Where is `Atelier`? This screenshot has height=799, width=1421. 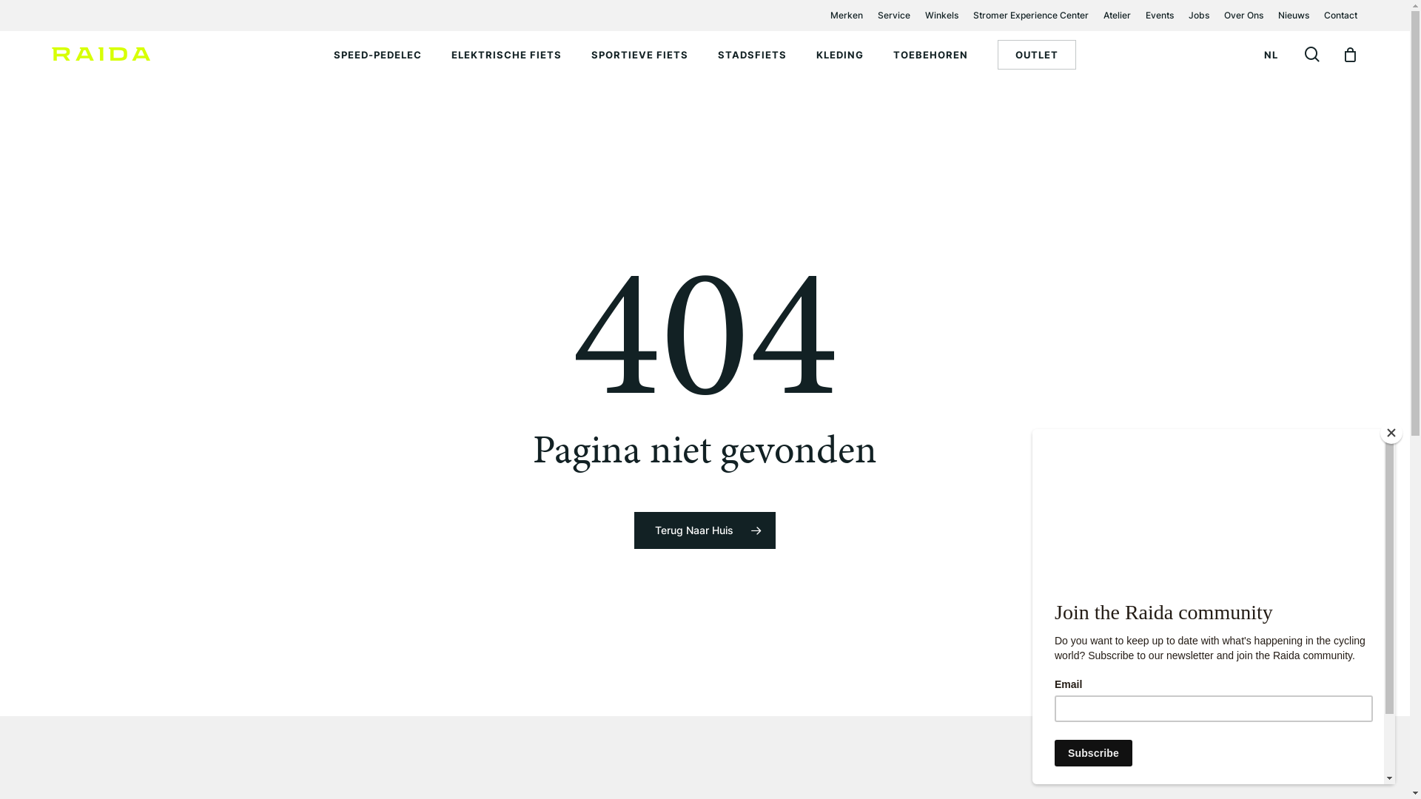 Atelier is located at coordinates (1118, 16).